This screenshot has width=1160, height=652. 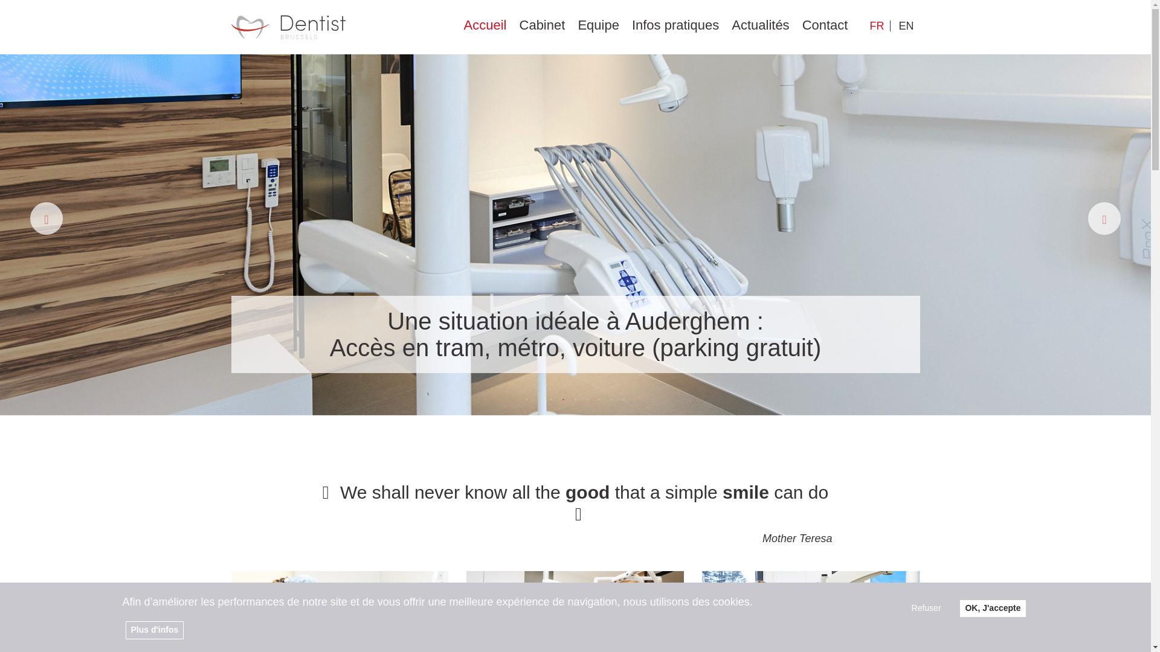 What do you see at coordinates (623, 400) in the screenshot?
I see `9` at bounding box center [623, 400].